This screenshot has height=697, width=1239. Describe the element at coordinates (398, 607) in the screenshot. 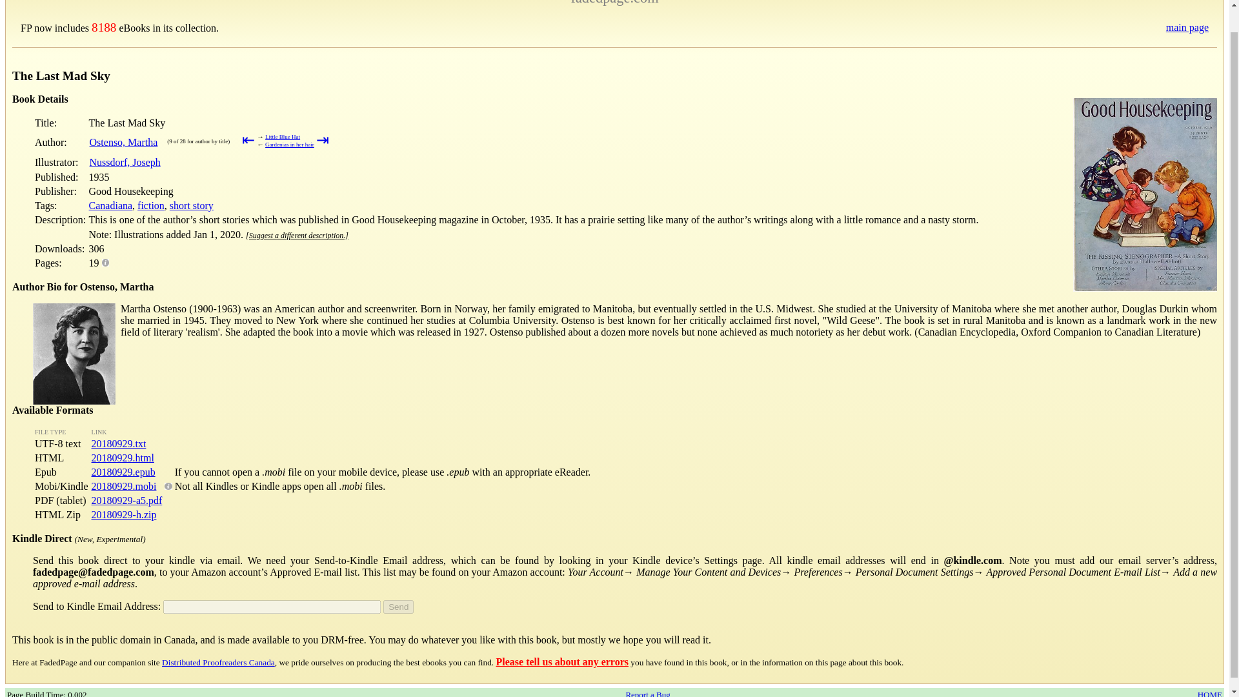

I see `Send` at that location.